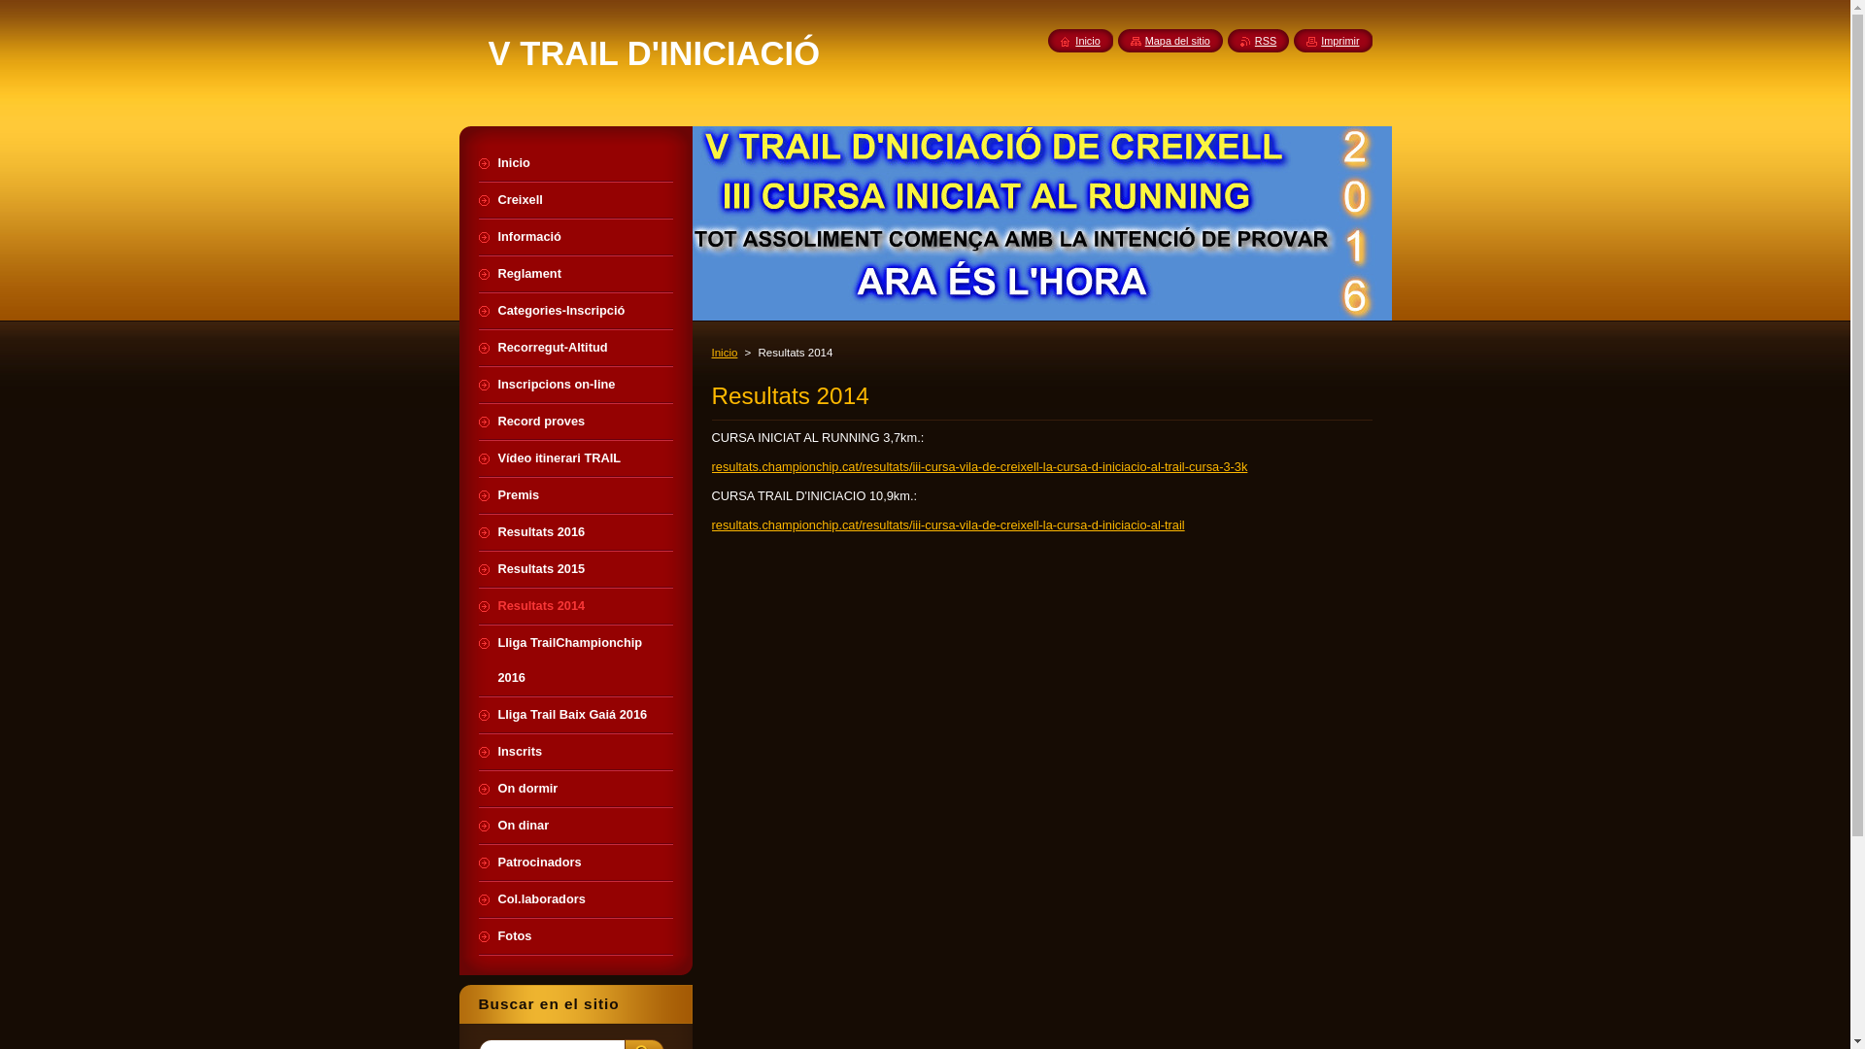 The height and width of the screenshot is (1049, 1865). I want to click on RSS, so click(1259, 41).